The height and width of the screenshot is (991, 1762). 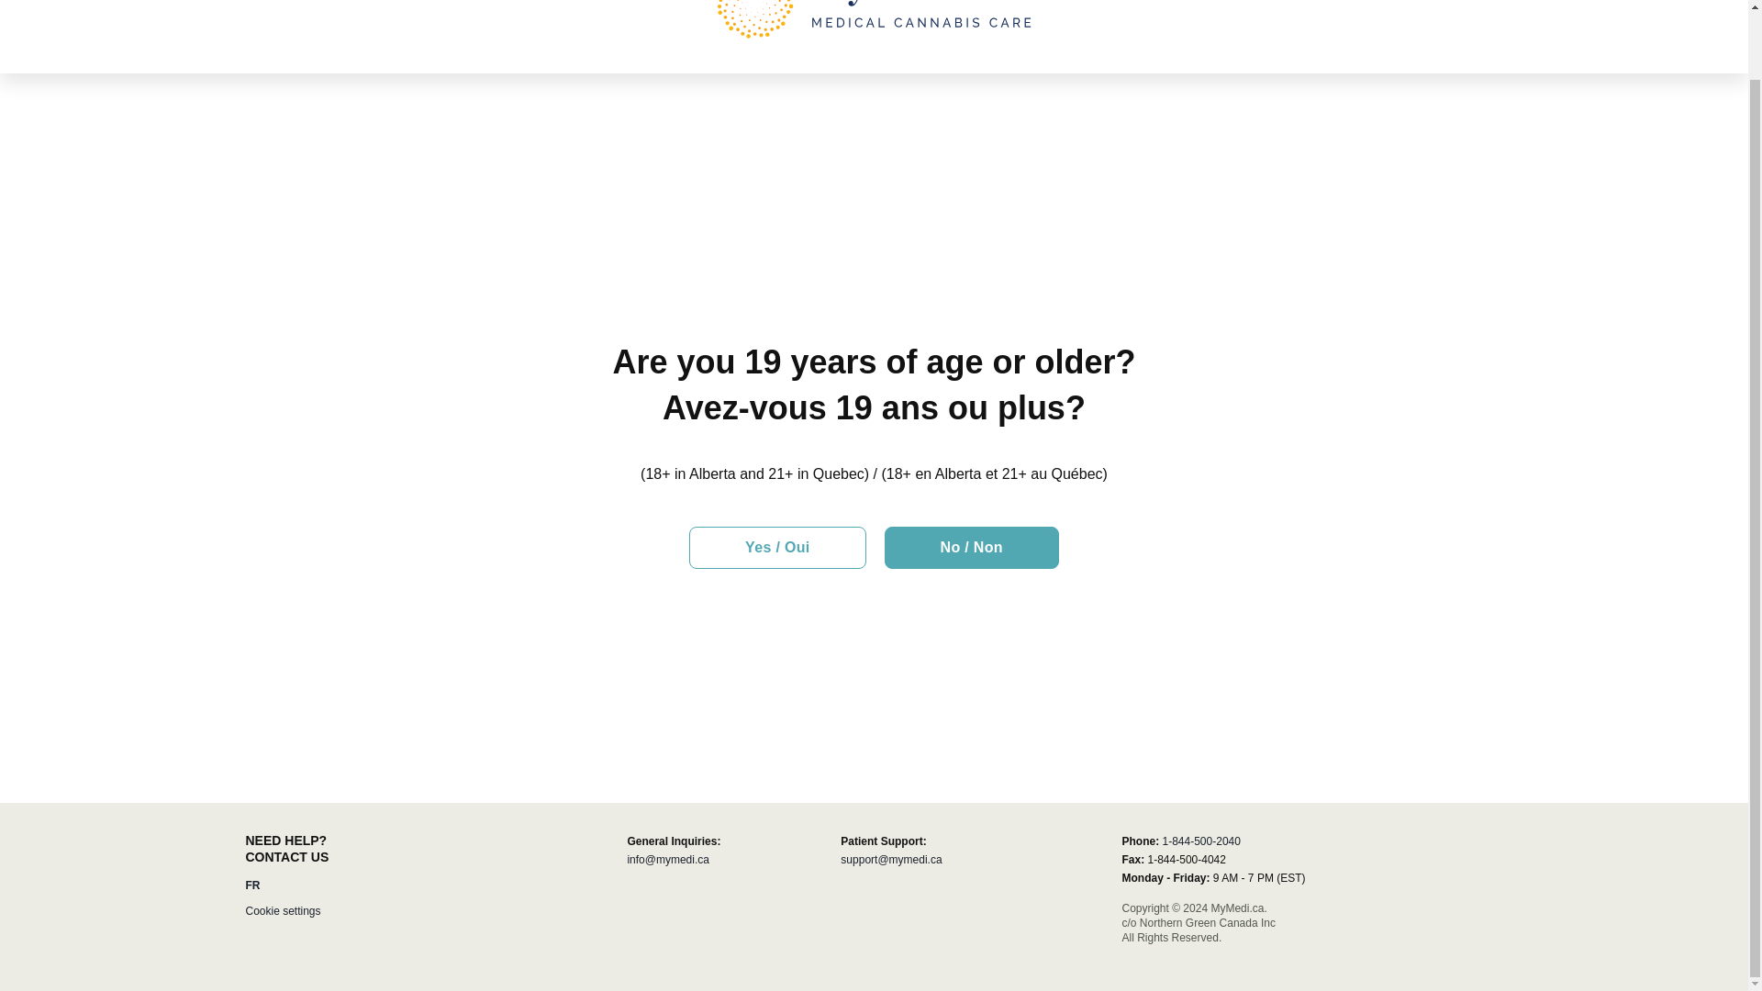 I want to click on Cookie settings, so click(x=283, y=910).